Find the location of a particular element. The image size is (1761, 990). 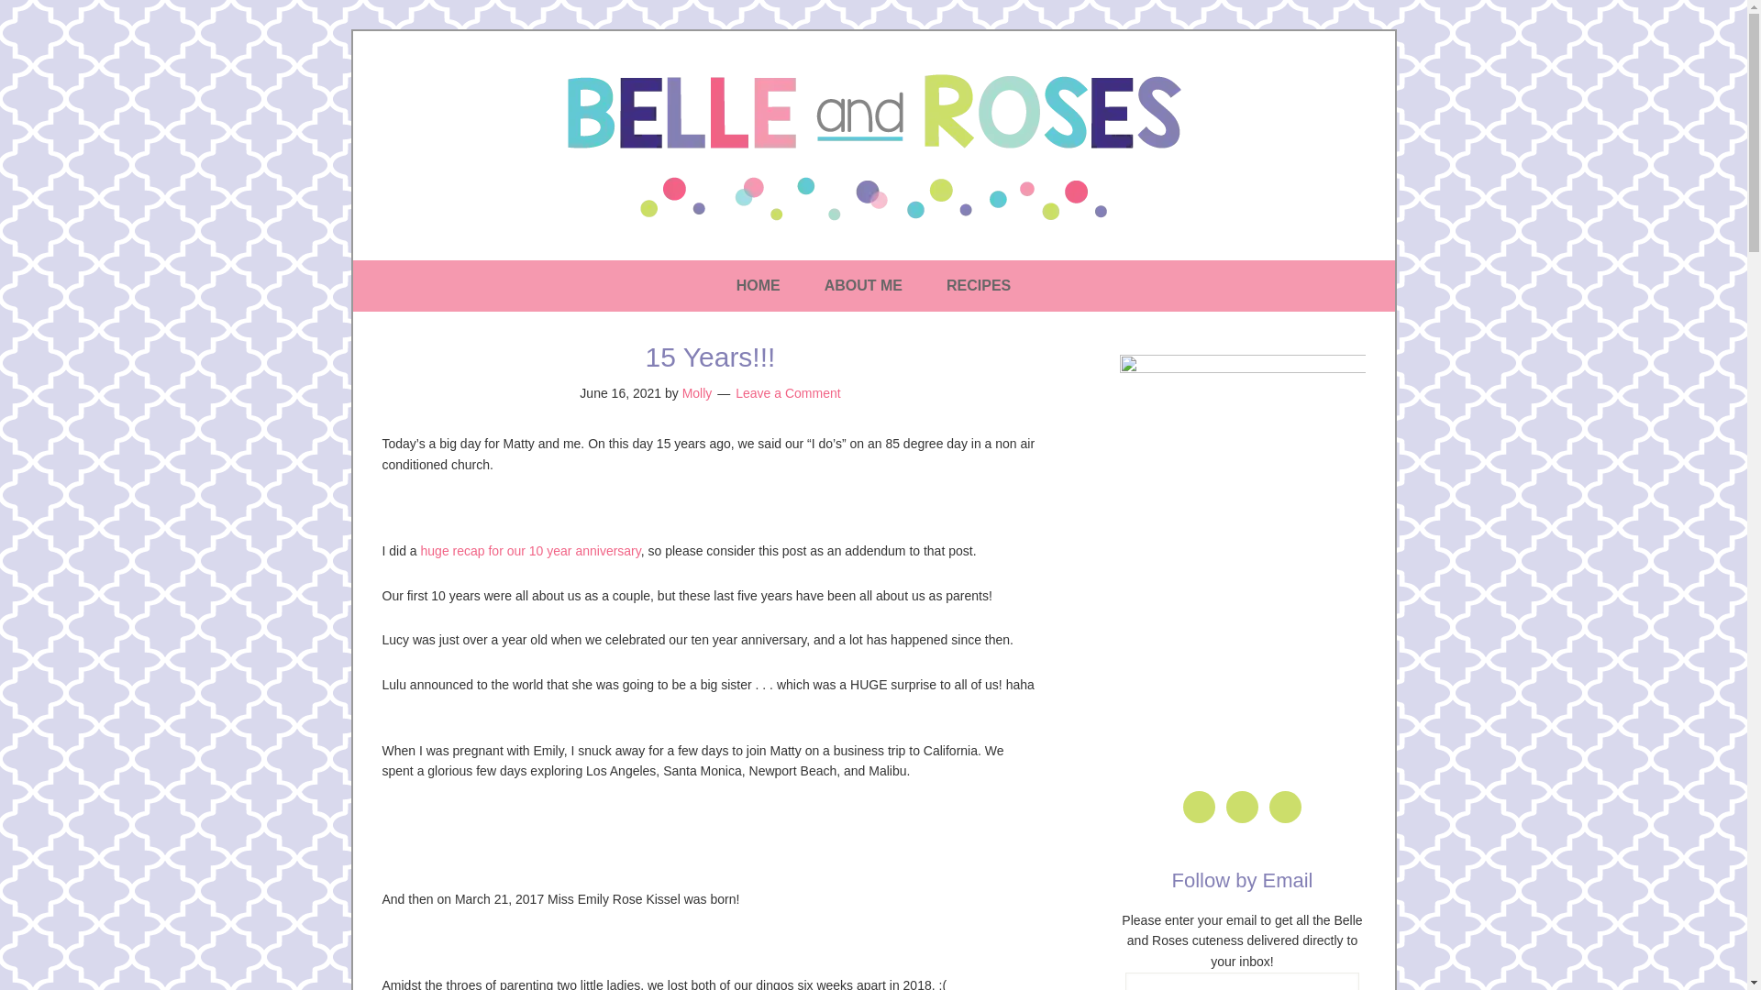

huge recap for our 10 year anniversary is located at coordinates (530, 550).